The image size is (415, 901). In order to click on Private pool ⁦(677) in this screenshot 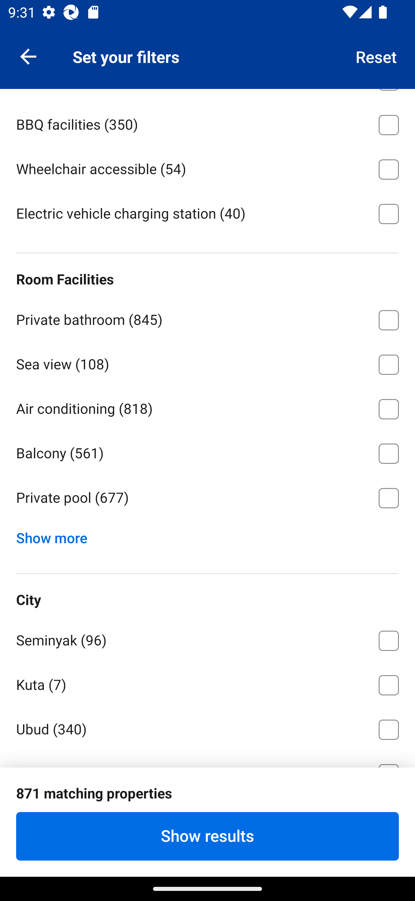, I will do `click(207, 498)`.